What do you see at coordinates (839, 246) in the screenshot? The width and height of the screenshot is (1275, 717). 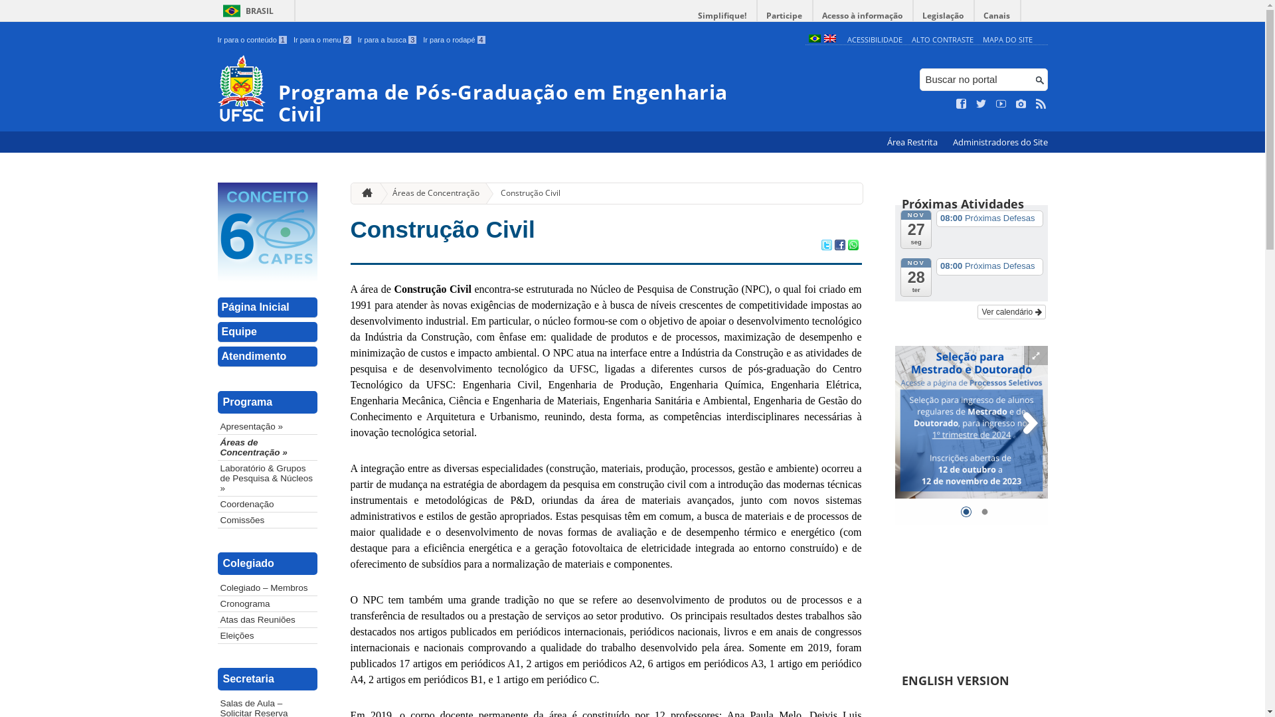 I see `Compartilhar no Facebook` at bounding box center [839, 246].